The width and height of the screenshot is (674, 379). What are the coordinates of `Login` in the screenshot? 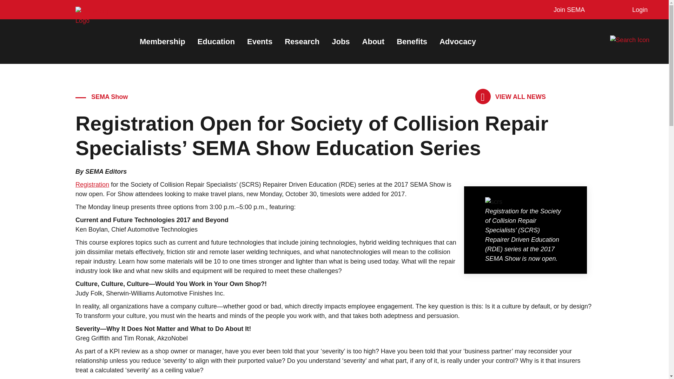 It's located at (638, 10).